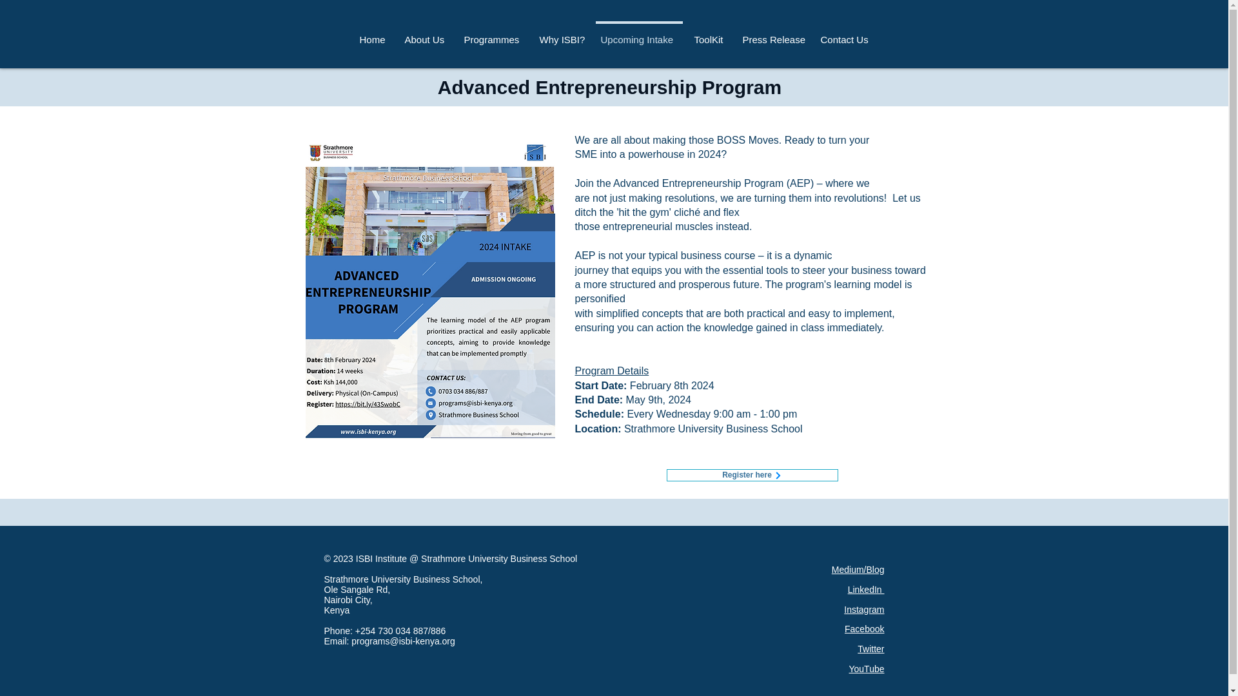 The height and width of the screenshot is (696, 1238). Describe the element at coordinates (426, 34) in the screenshot. I see `About Us` at that location.